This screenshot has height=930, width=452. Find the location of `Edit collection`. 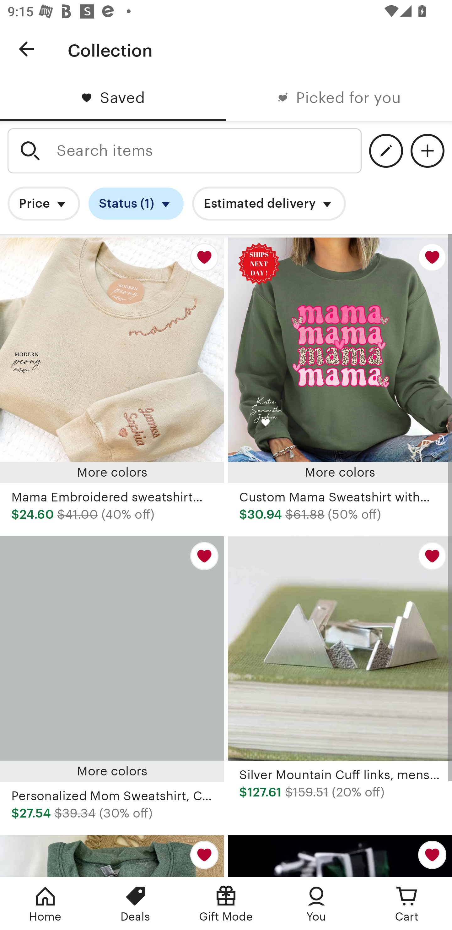

Edit collection is located at coordinates (386, 150).